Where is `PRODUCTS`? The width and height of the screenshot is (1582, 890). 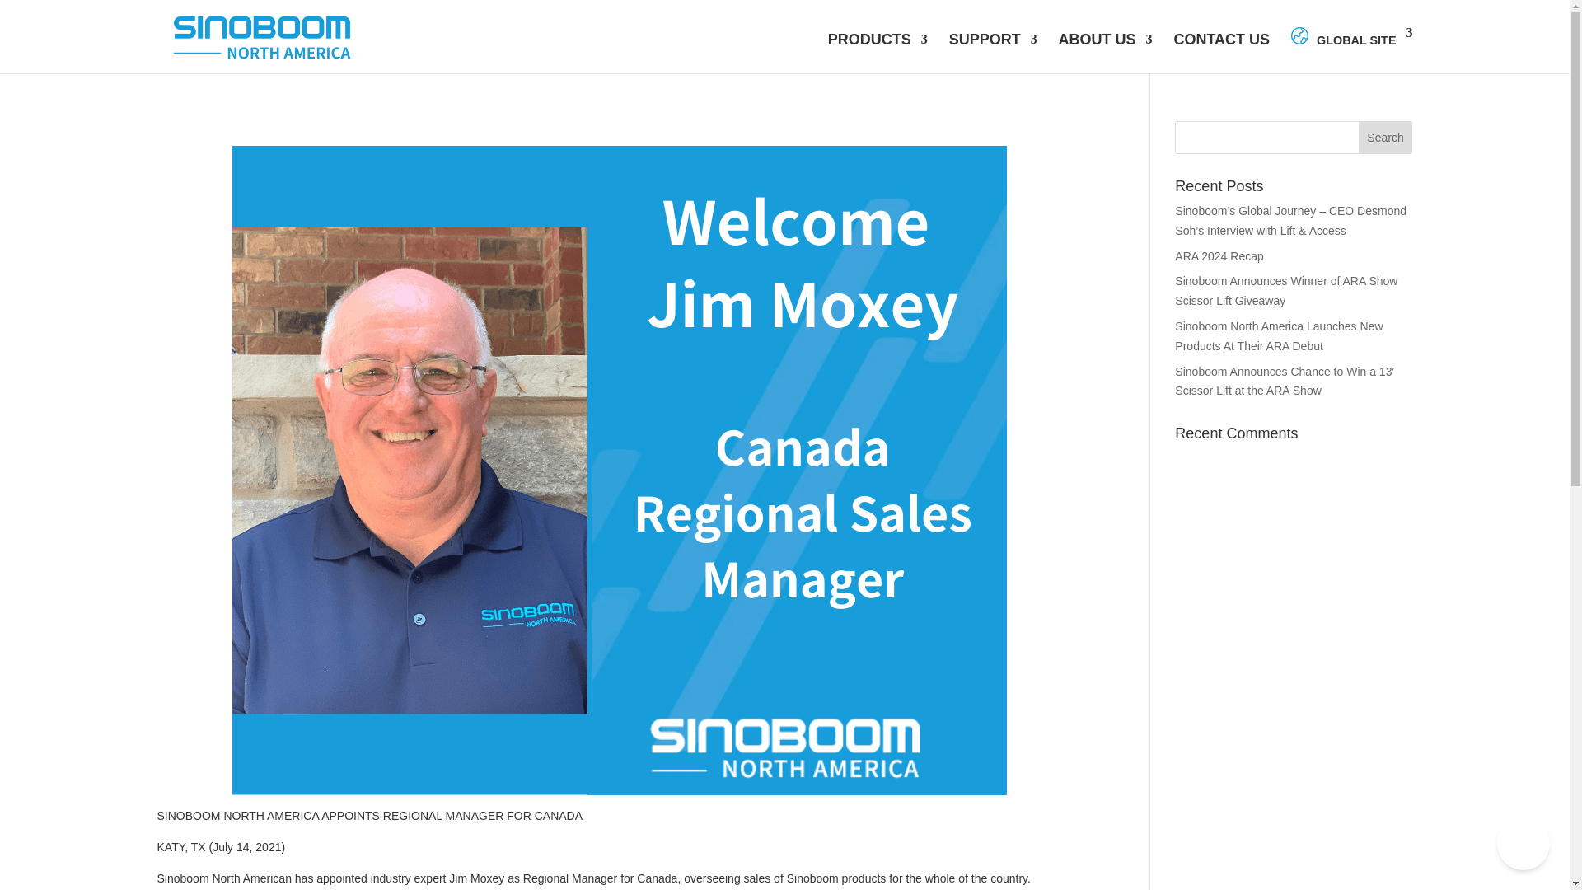 PRODUCTS is located at coordinates (877, 53).